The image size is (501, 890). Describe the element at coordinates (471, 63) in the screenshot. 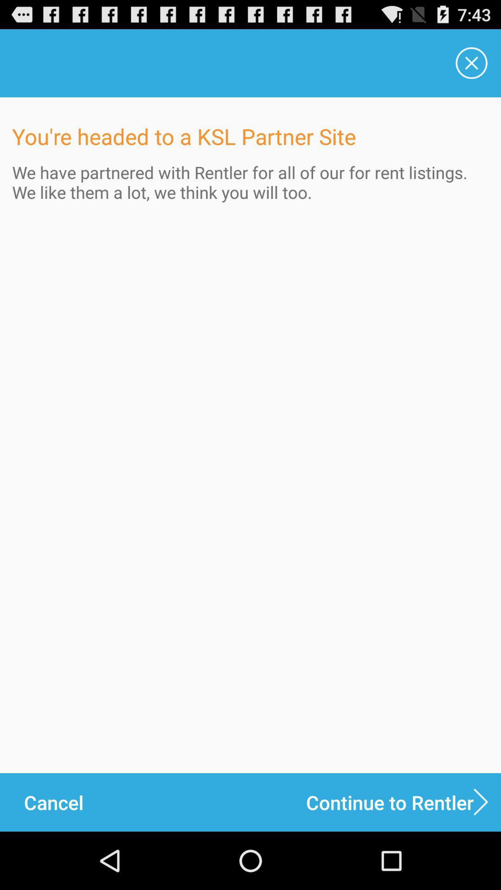

I see `press the icon at the top right corner` at that location.